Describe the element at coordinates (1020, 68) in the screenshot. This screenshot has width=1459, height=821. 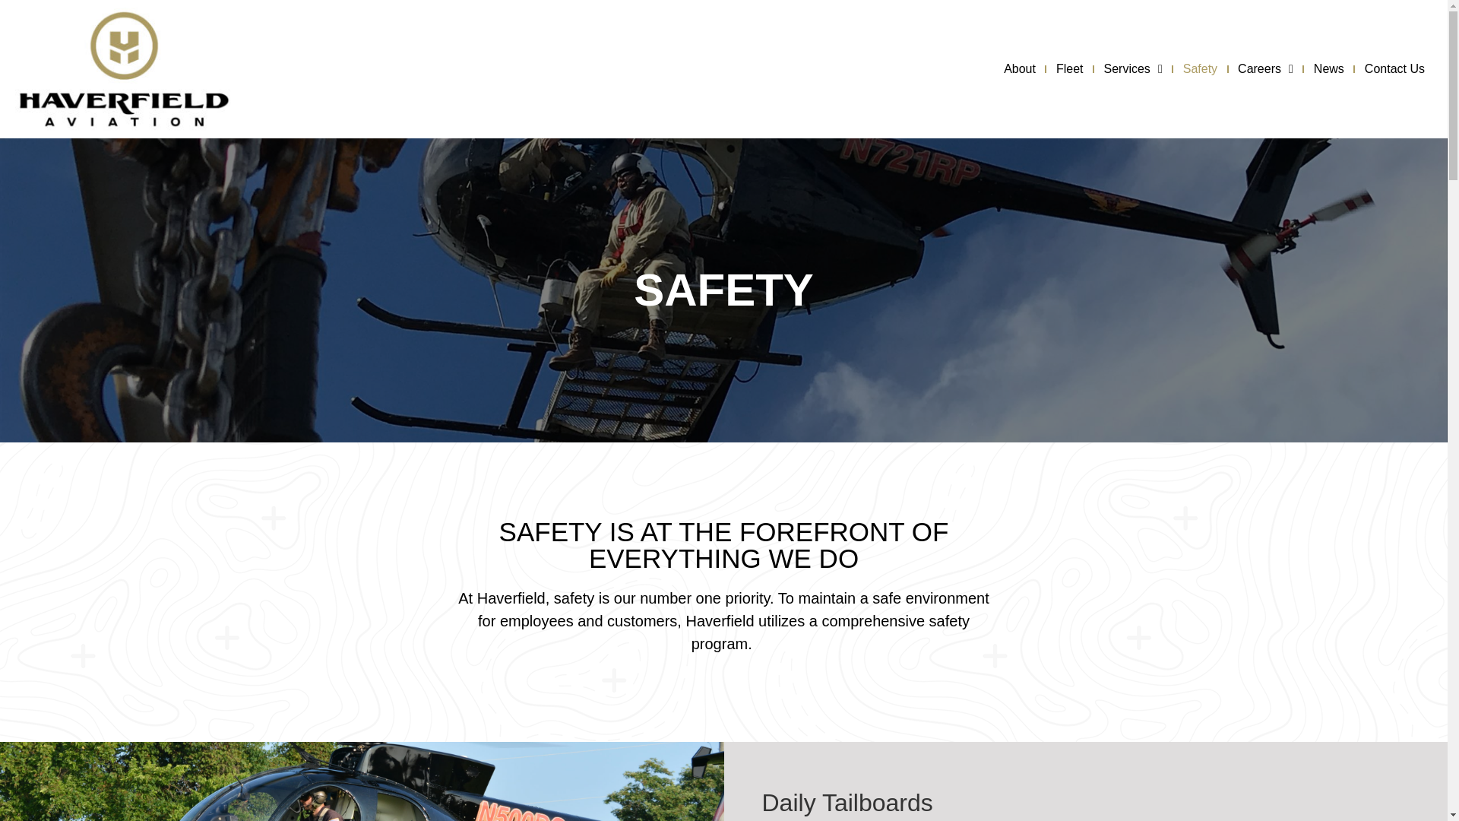
I see `About` at that location.